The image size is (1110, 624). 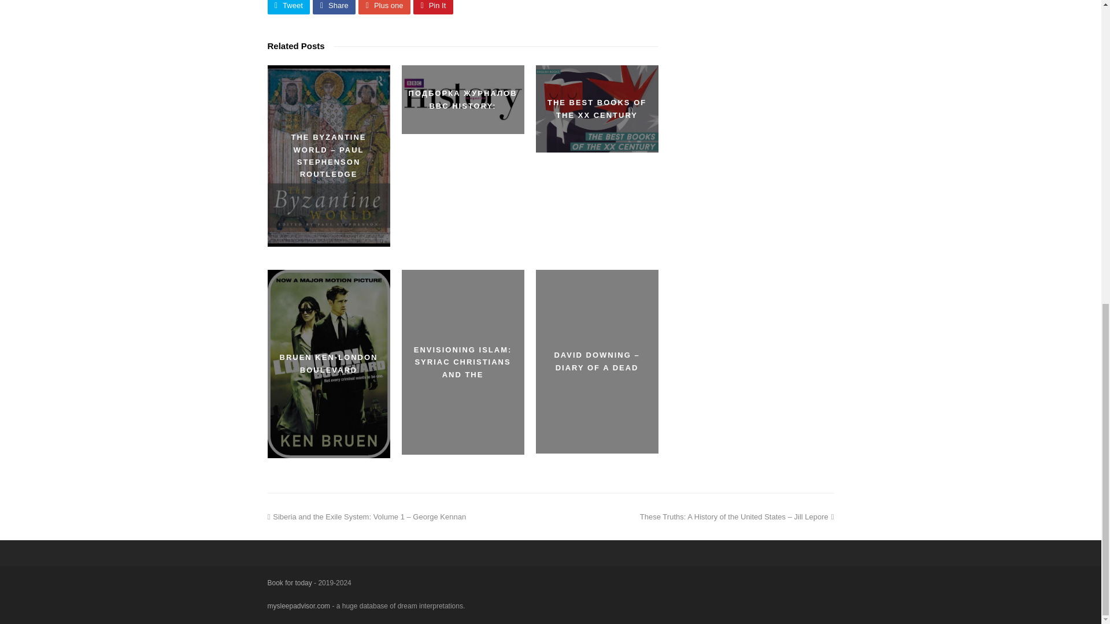 I want to click on Bruen Ken-London Boulevard, so click(x=328, y=363).